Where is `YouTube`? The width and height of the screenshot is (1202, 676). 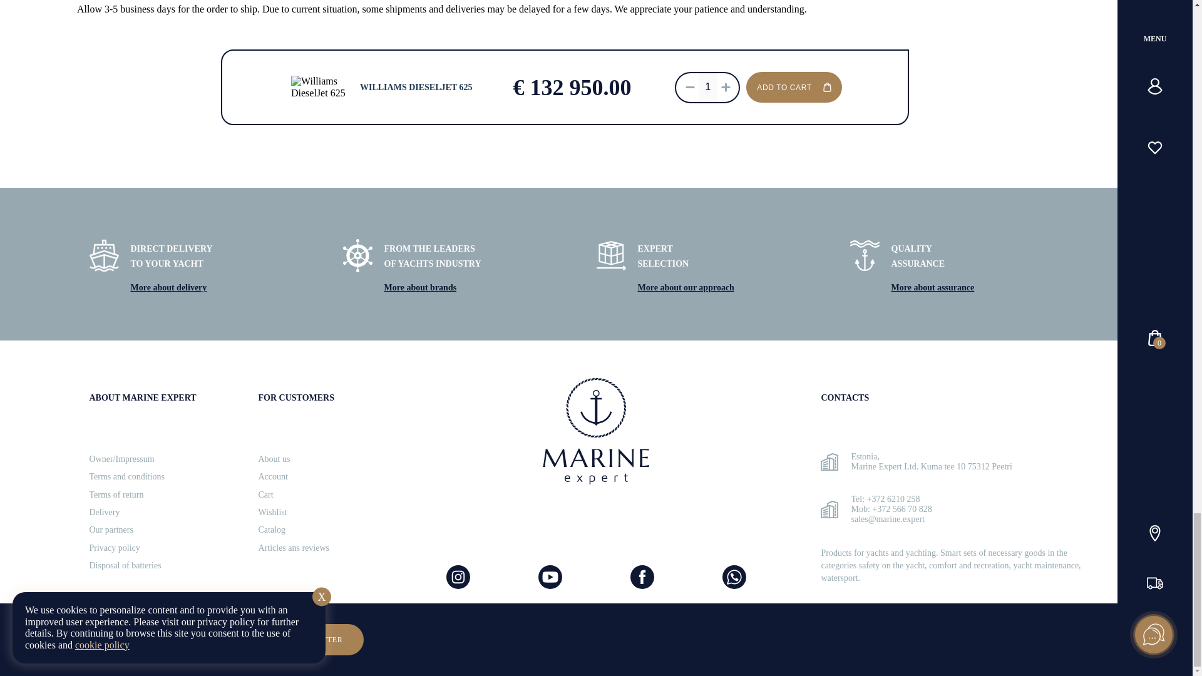
YouTube is located at coordinates (550, 576).